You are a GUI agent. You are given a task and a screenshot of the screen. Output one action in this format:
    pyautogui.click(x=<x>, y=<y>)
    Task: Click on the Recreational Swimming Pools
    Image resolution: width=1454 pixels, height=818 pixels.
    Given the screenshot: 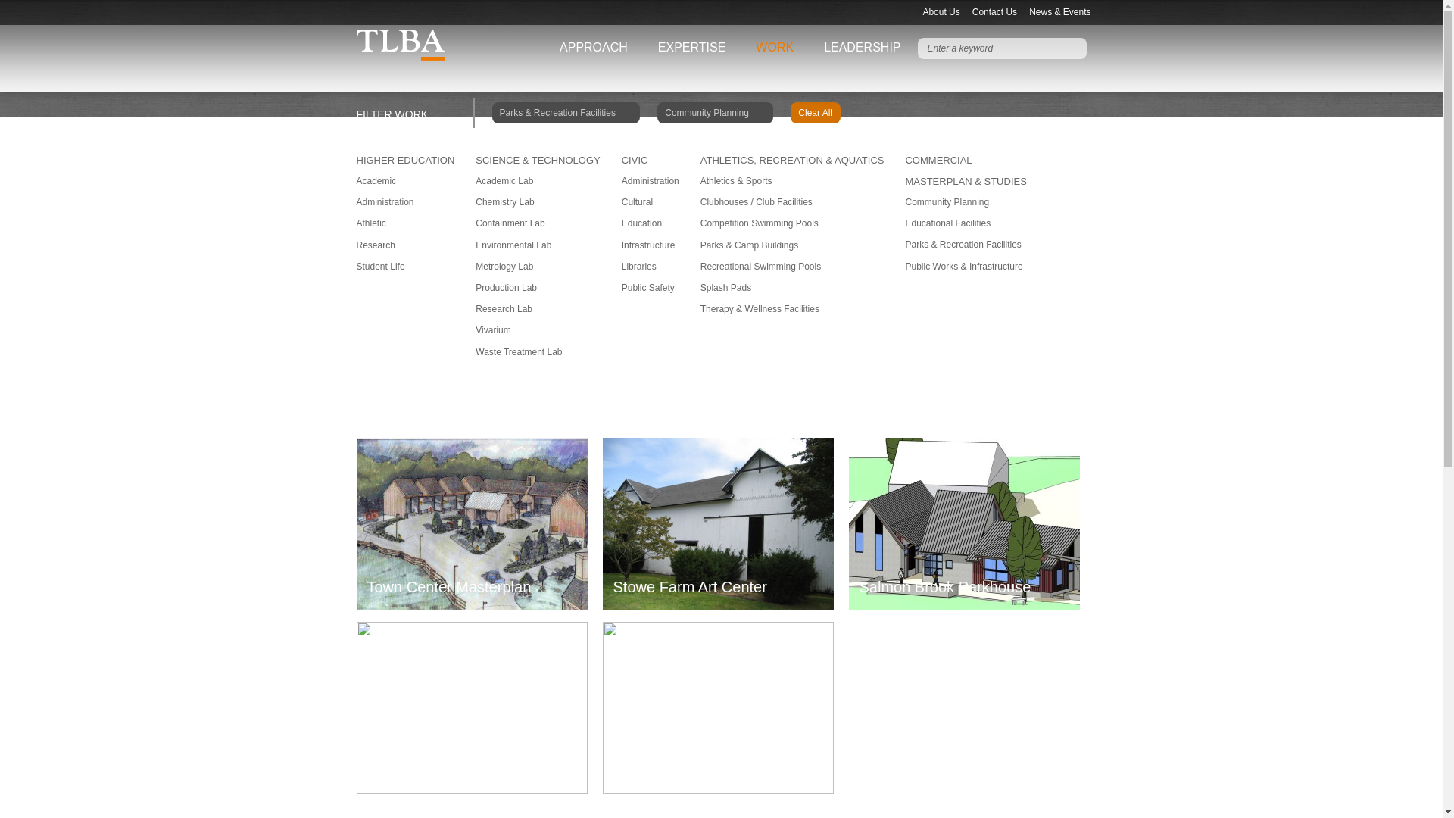 What is the action you would take?
    pyautogui.click(x=760, y=266)
    